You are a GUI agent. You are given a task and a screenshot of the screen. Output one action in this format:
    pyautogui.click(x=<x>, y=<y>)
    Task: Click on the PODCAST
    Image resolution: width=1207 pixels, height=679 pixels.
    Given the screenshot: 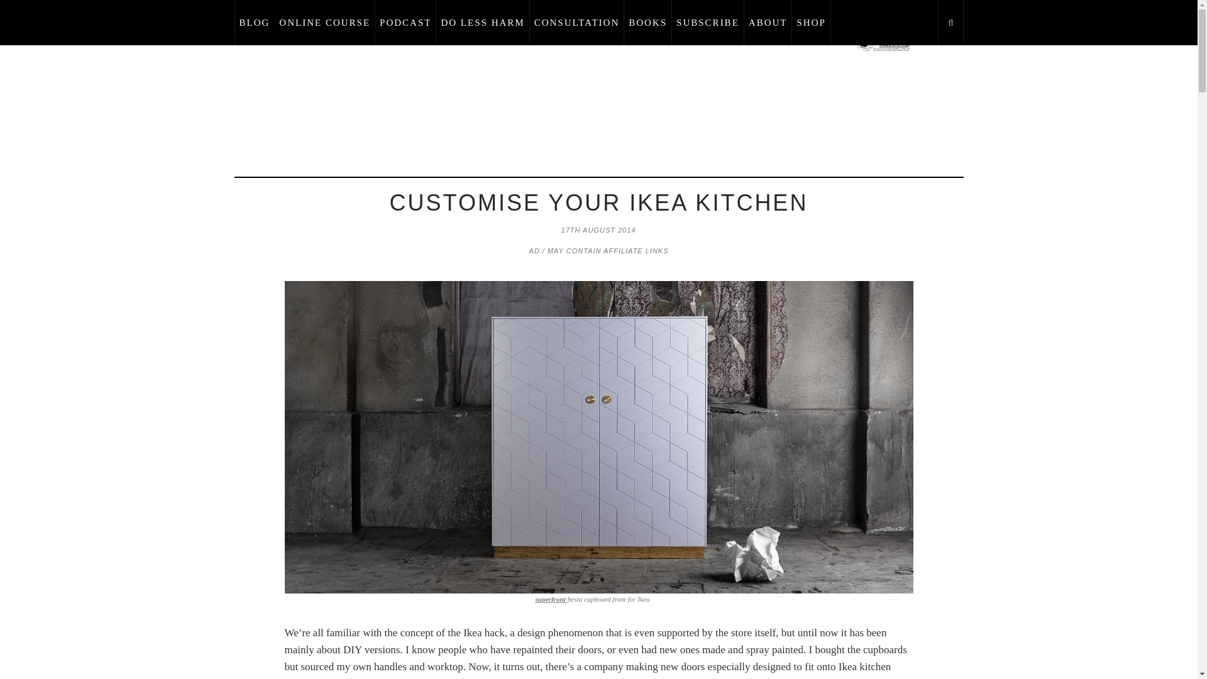 What is the action you would take?
    pyautogui.click(x=405, y=23)
    